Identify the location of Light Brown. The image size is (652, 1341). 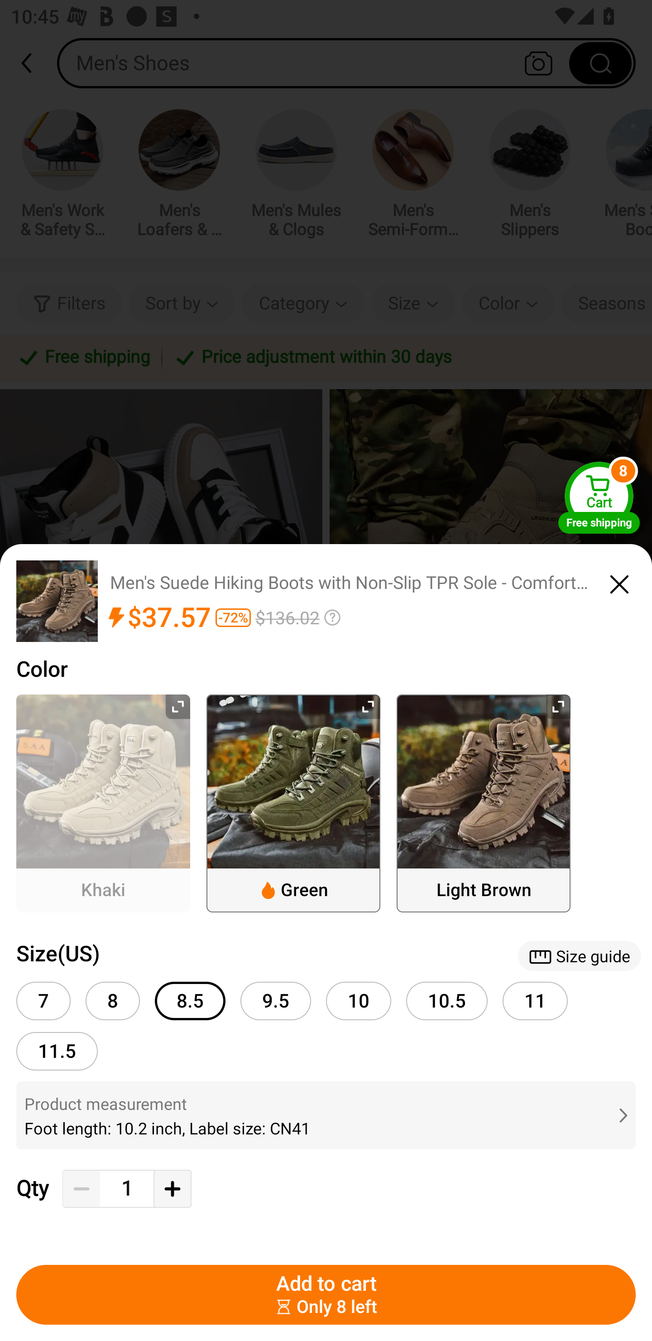
(484, 803).